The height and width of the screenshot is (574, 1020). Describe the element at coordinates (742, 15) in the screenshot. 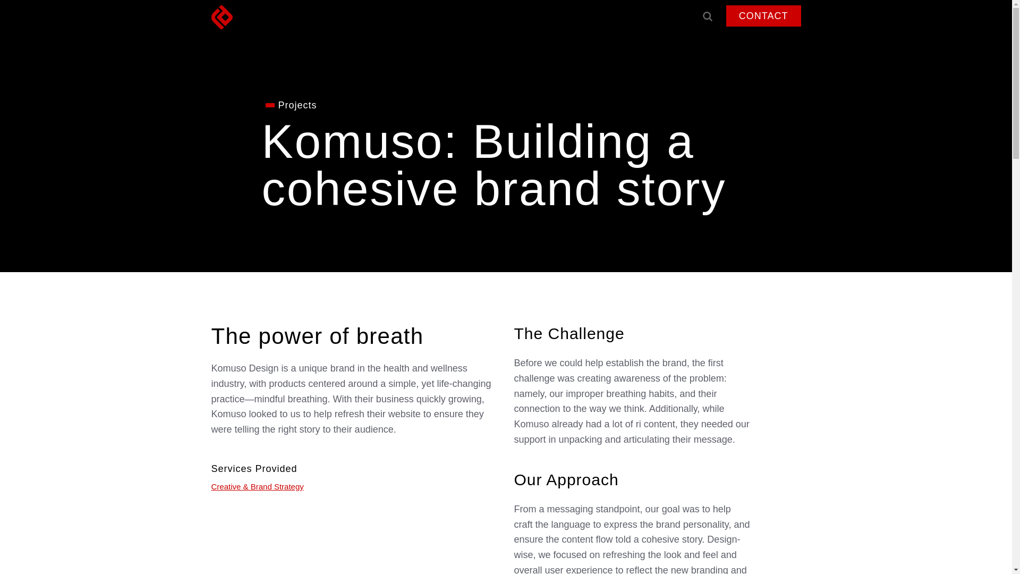

I see `CONTACT` at that location.